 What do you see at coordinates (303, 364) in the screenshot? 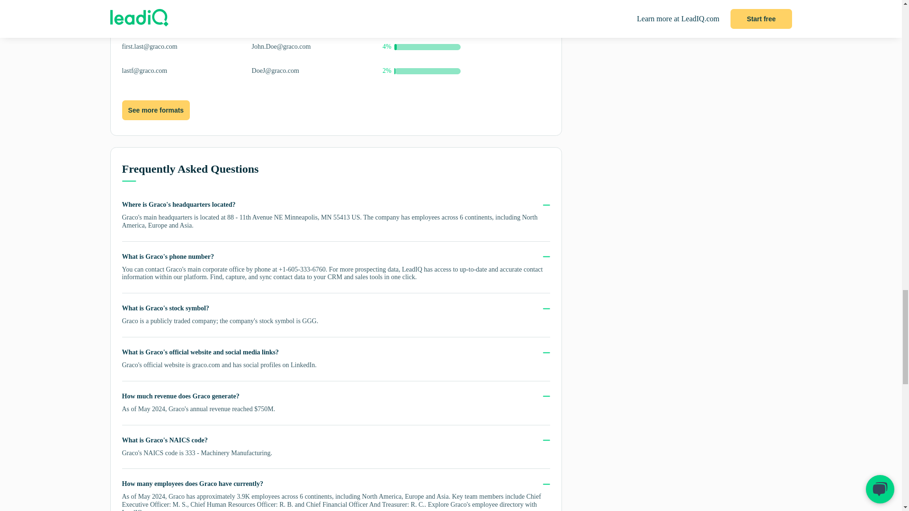
I see `LinkedIn` at bounding box center [303, 364].